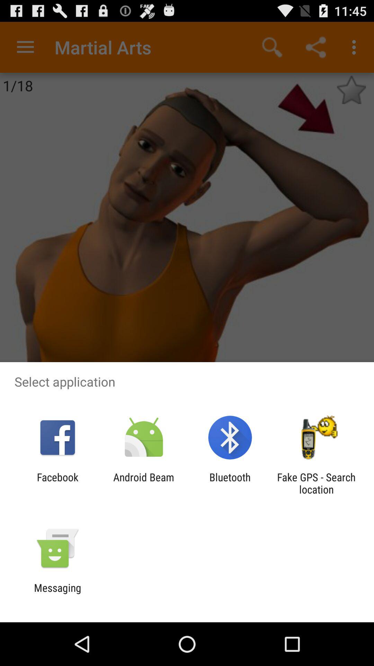 Image resolution: width=374 pixels, height=666 pixels. Describe the element at coordinates (230, 483) in the screenshot. I see `press item to the left of the fake gps search app` at that location.